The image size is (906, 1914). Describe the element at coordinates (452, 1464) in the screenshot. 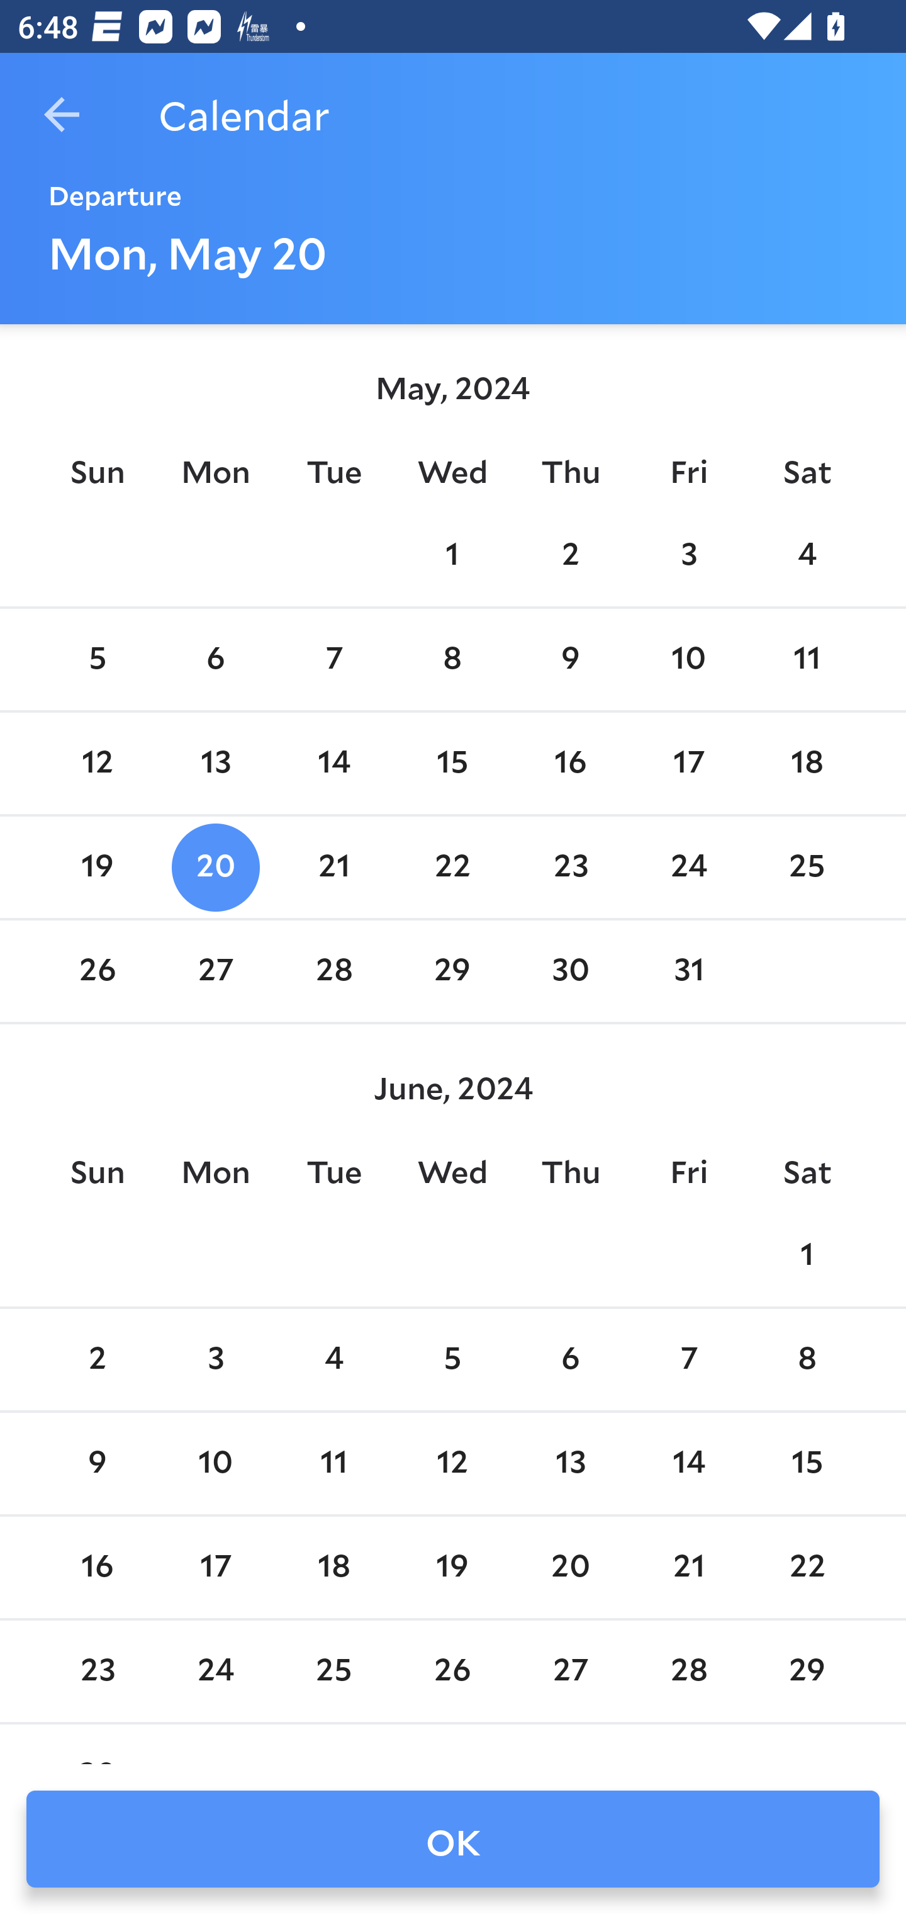

I see `12` at that location.